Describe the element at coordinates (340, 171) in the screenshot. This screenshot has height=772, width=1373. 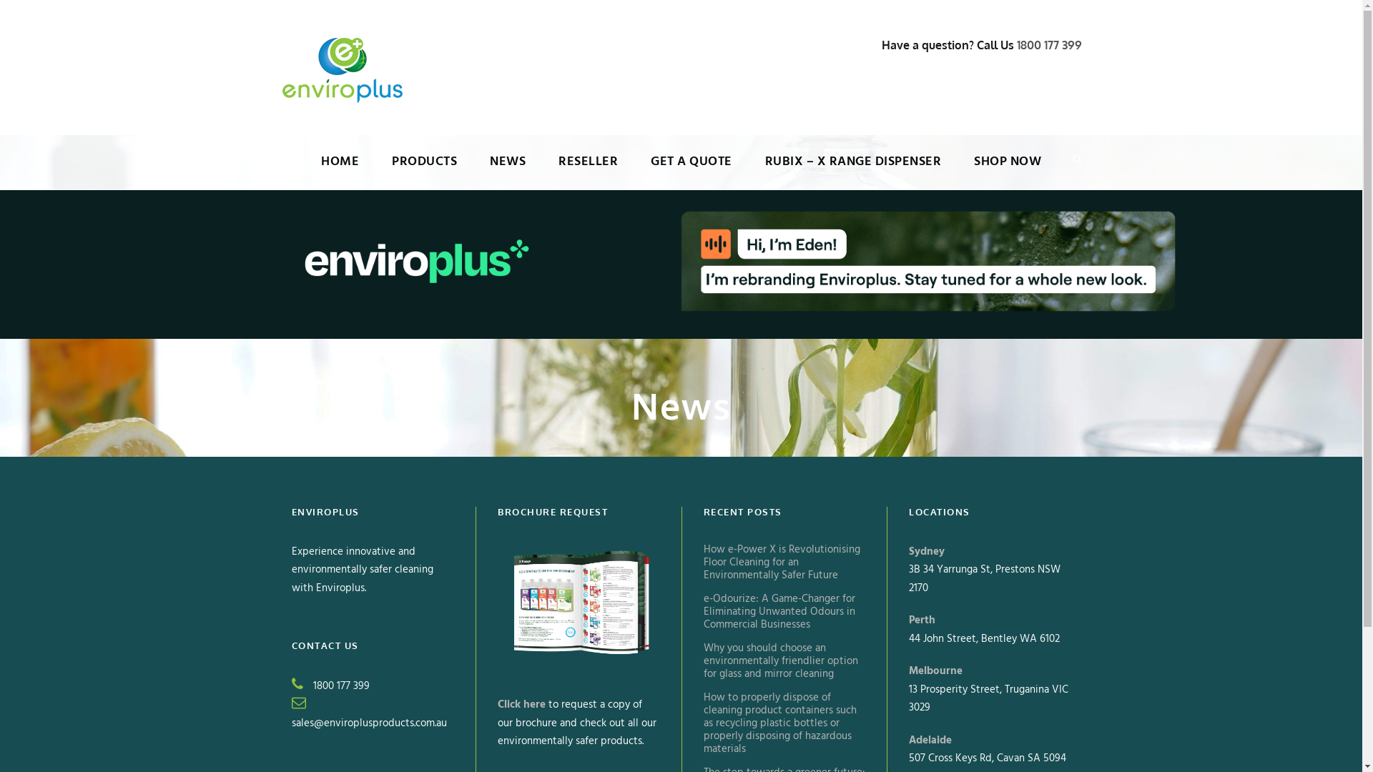
I see `HOME` at that location.